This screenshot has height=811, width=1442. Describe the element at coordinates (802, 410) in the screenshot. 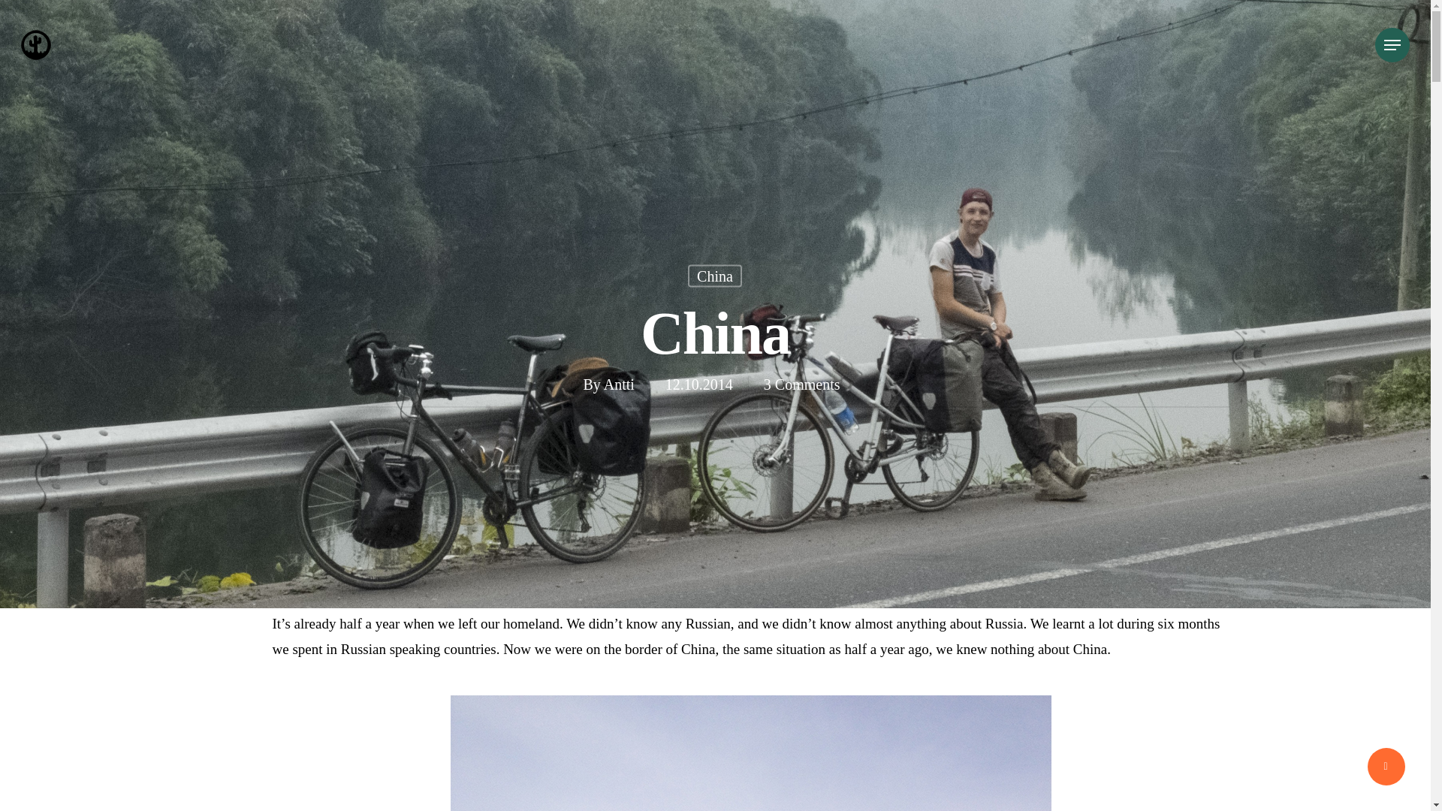

I see `3 Comments` at that location.